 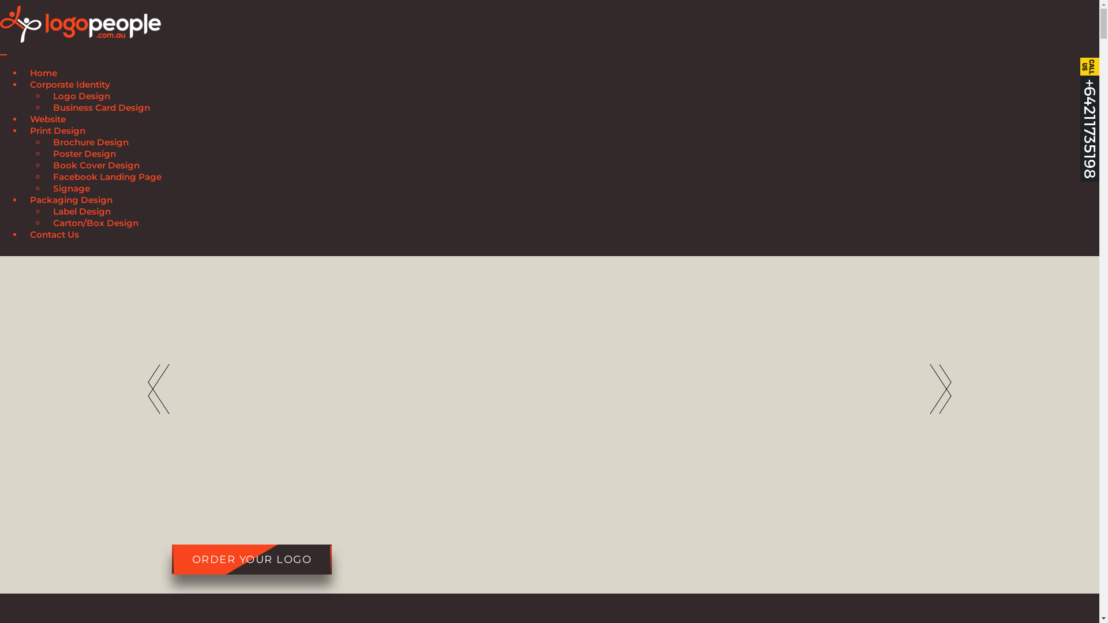 What do you see at coordinates (82, 213) in the screenshot?
I see `Label Design` at bounding box center [82, 213].